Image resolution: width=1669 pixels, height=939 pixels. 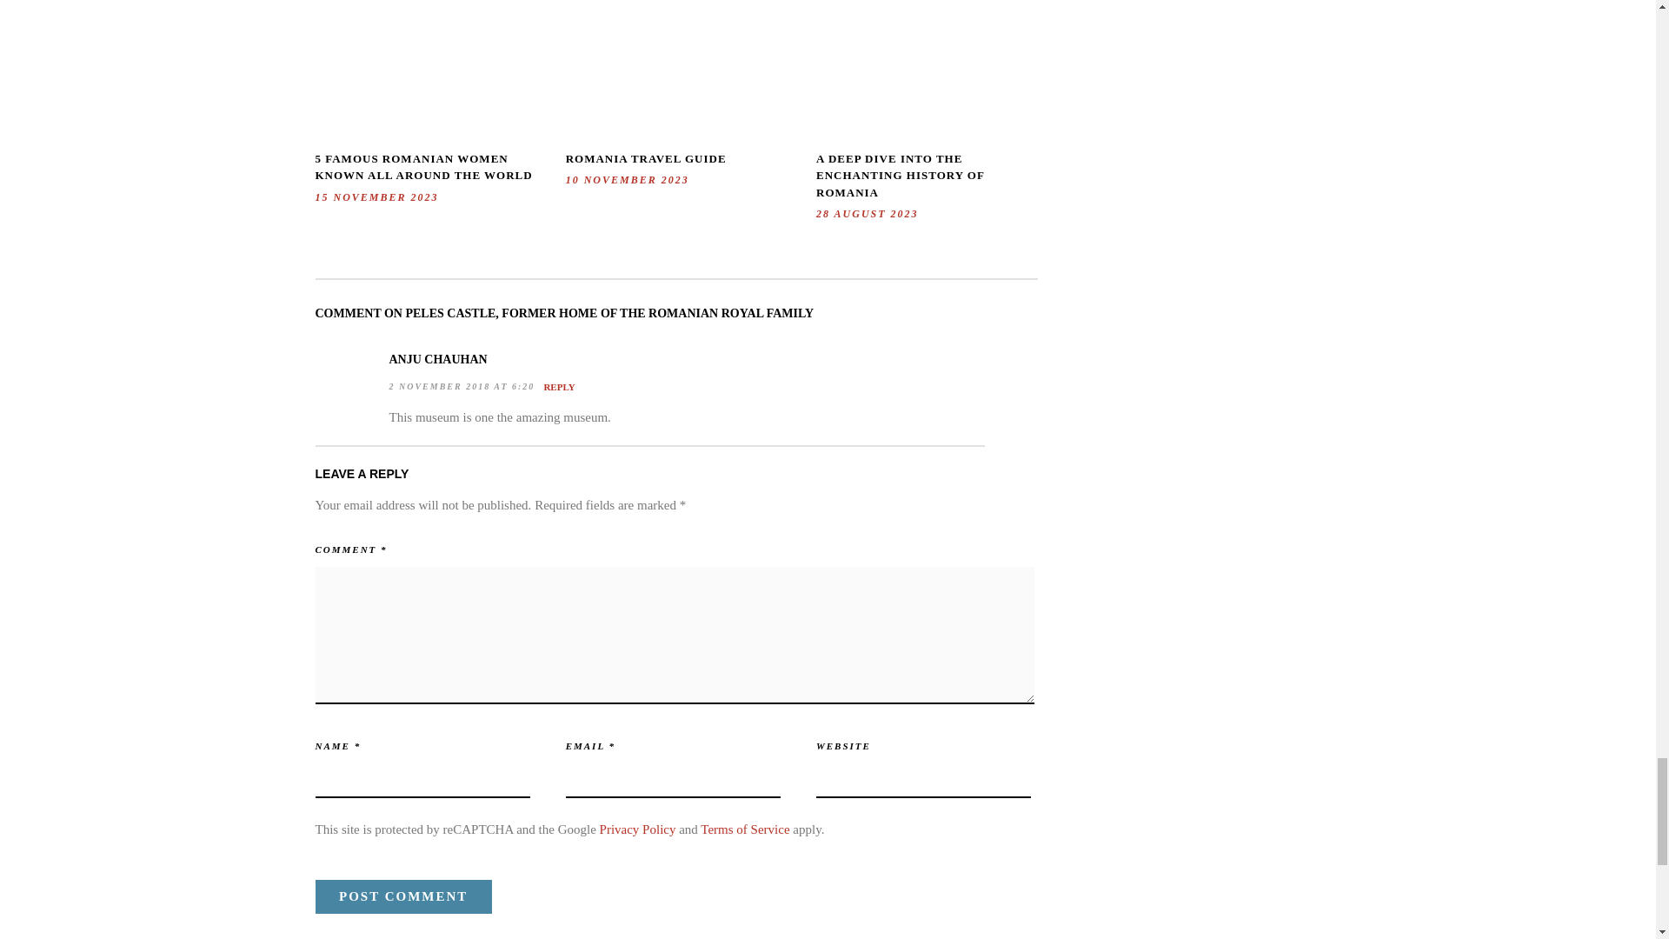 What do you see at coordinates (645, 158) in the screenshot?
I see `Romania travel guide` at bounding box center [645, 158].